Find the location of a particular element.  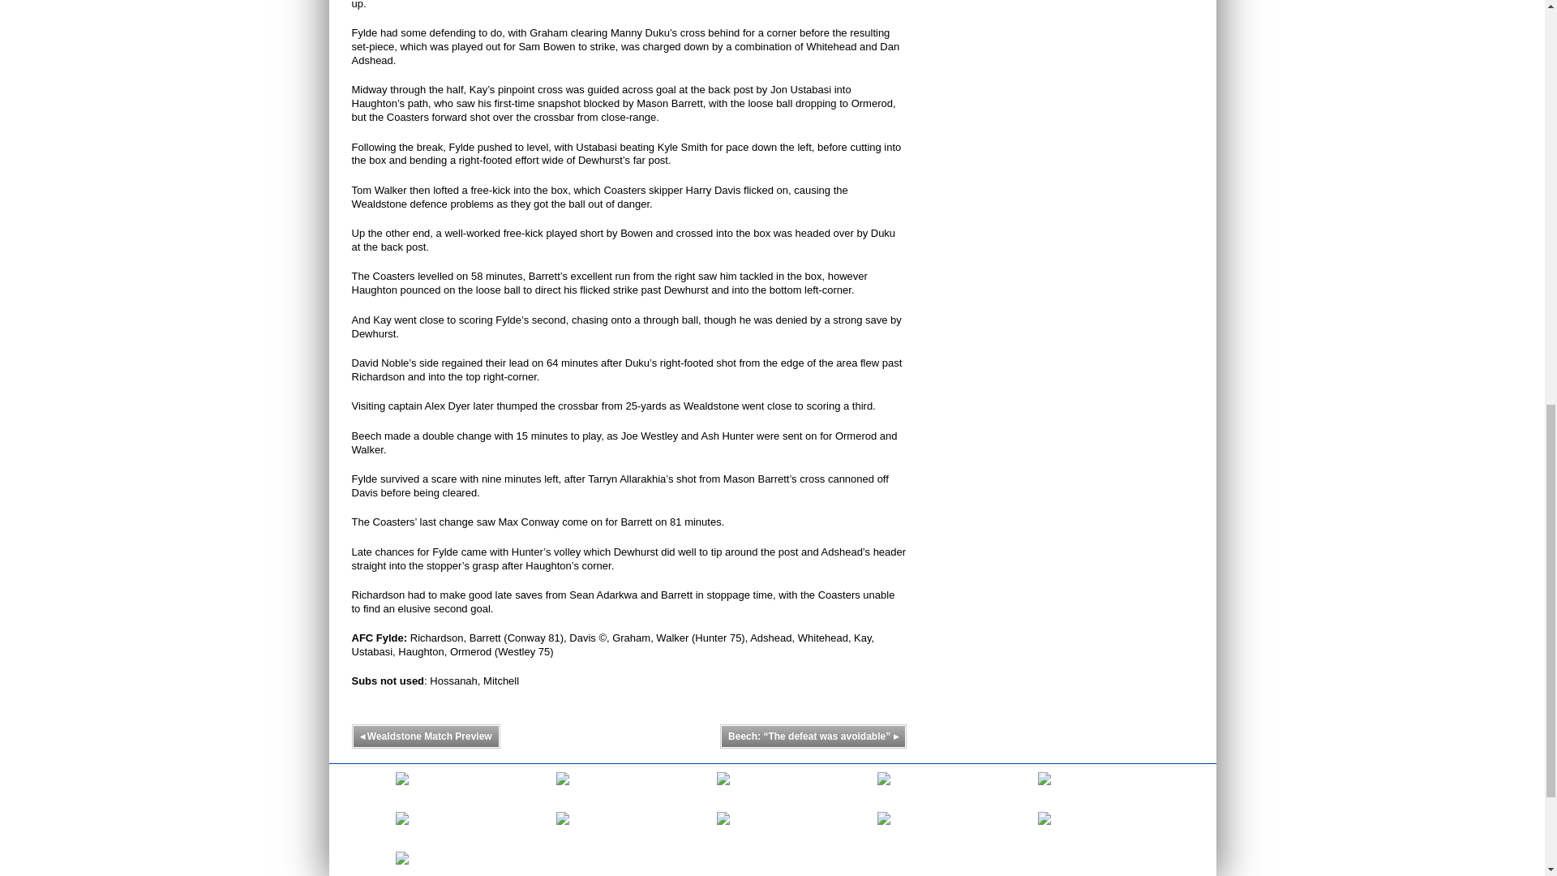

The Baxter Group is located at coordinates (563, 788).